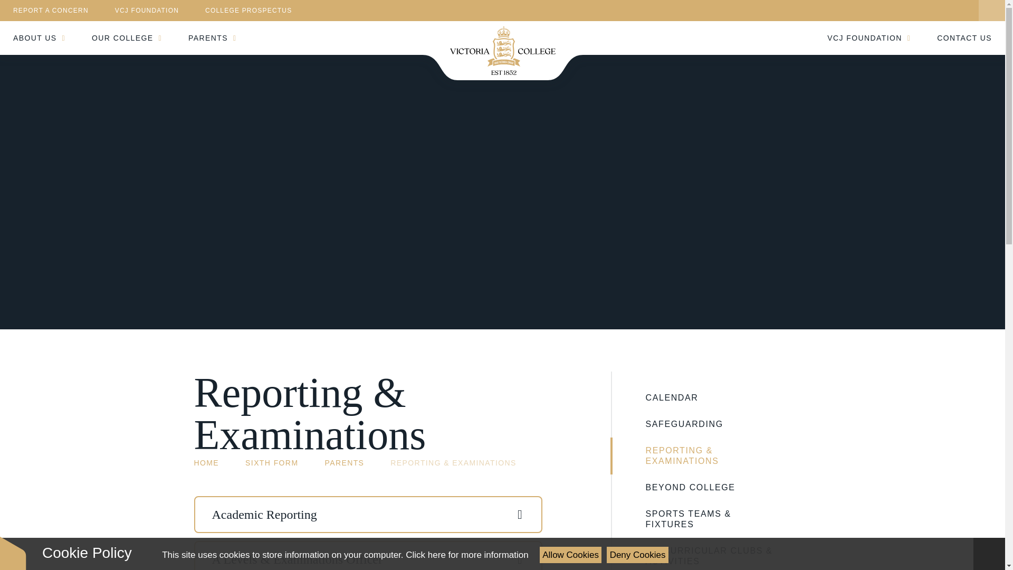 The image size is (1013, 570). Describe the element at coordinates (51, 11) in the screenshot. I see `REPORT A CONCERN` at that location.